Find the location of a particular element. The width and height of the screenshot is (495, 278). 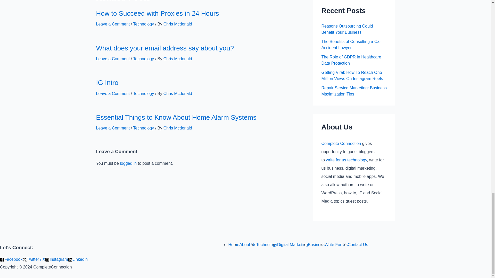

View all posts by Chris Mcdonald is located at coordinates (177, 59).